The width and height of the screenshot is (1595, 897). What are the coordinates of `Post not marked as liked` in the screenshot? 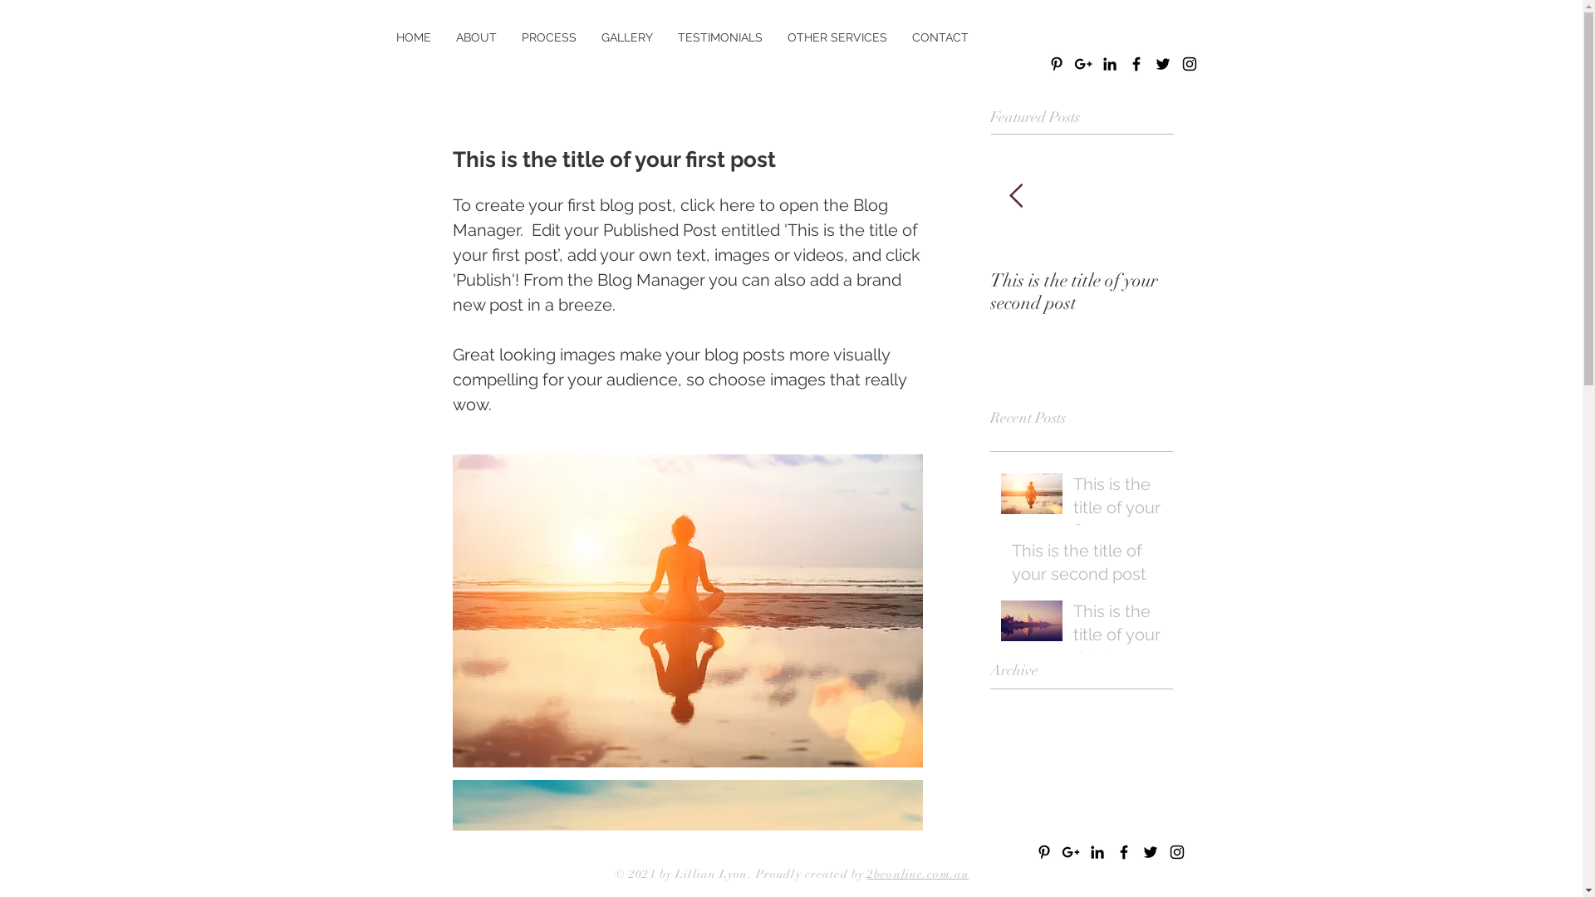 It's located at (915, 417).